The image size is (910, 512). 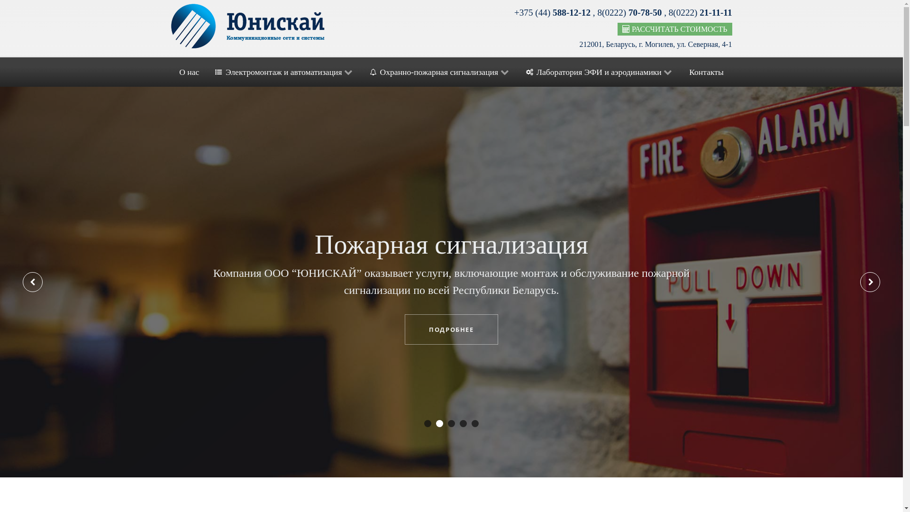 I want to click on +375 (44) 588-12-12, so click(x=554, y=12).